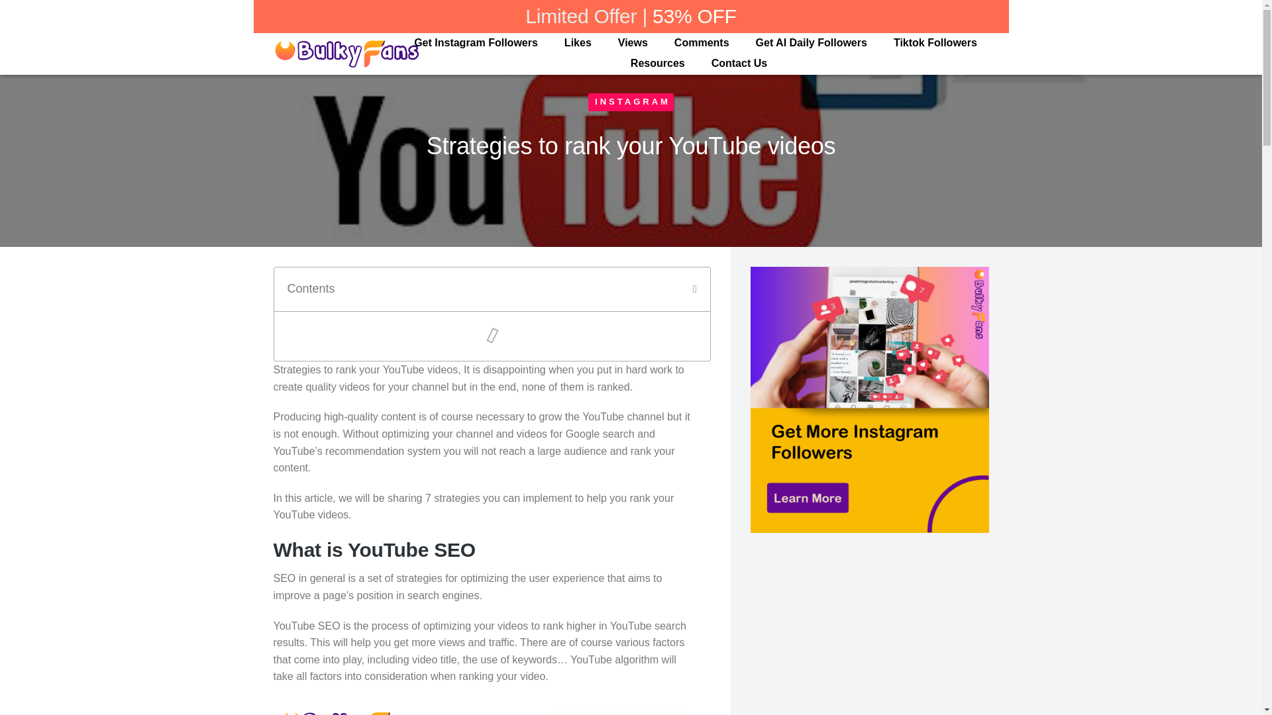 The width and height of the screenshot is (1272, 715). What do you see at coordinates (578, 43) in the screenshot?
I see `Likes` at bounding box center [578, 43].